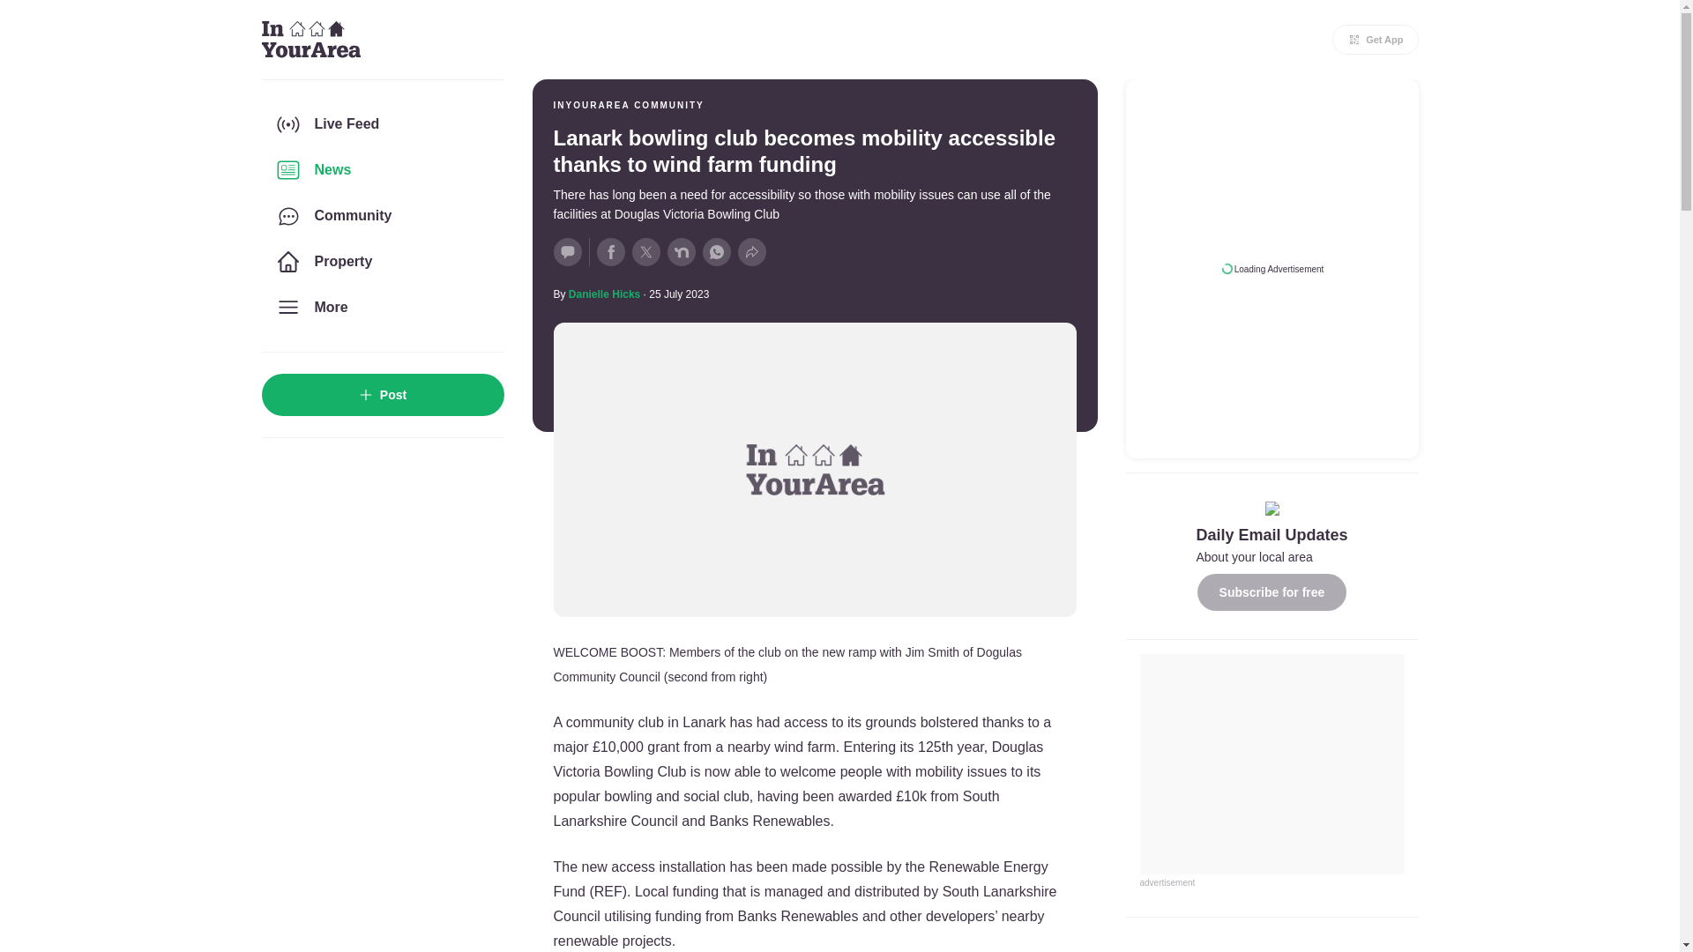 This screenshot has width=1693, height=952. What do you see at coordinates (610, 252) in the screenshot?
I see `Share to Facebook` at bounding box center [610, 252].